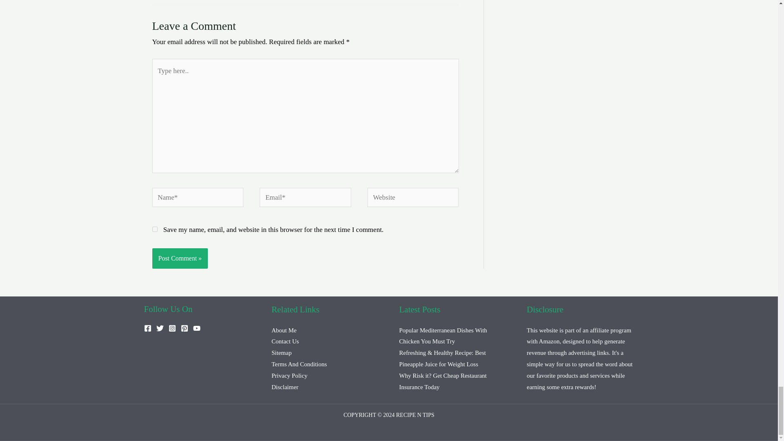 The width and height of the screenshot is (784, 441). Describe the element at coordinates (154, 229) in the screenshot. I see `yes` at that location.